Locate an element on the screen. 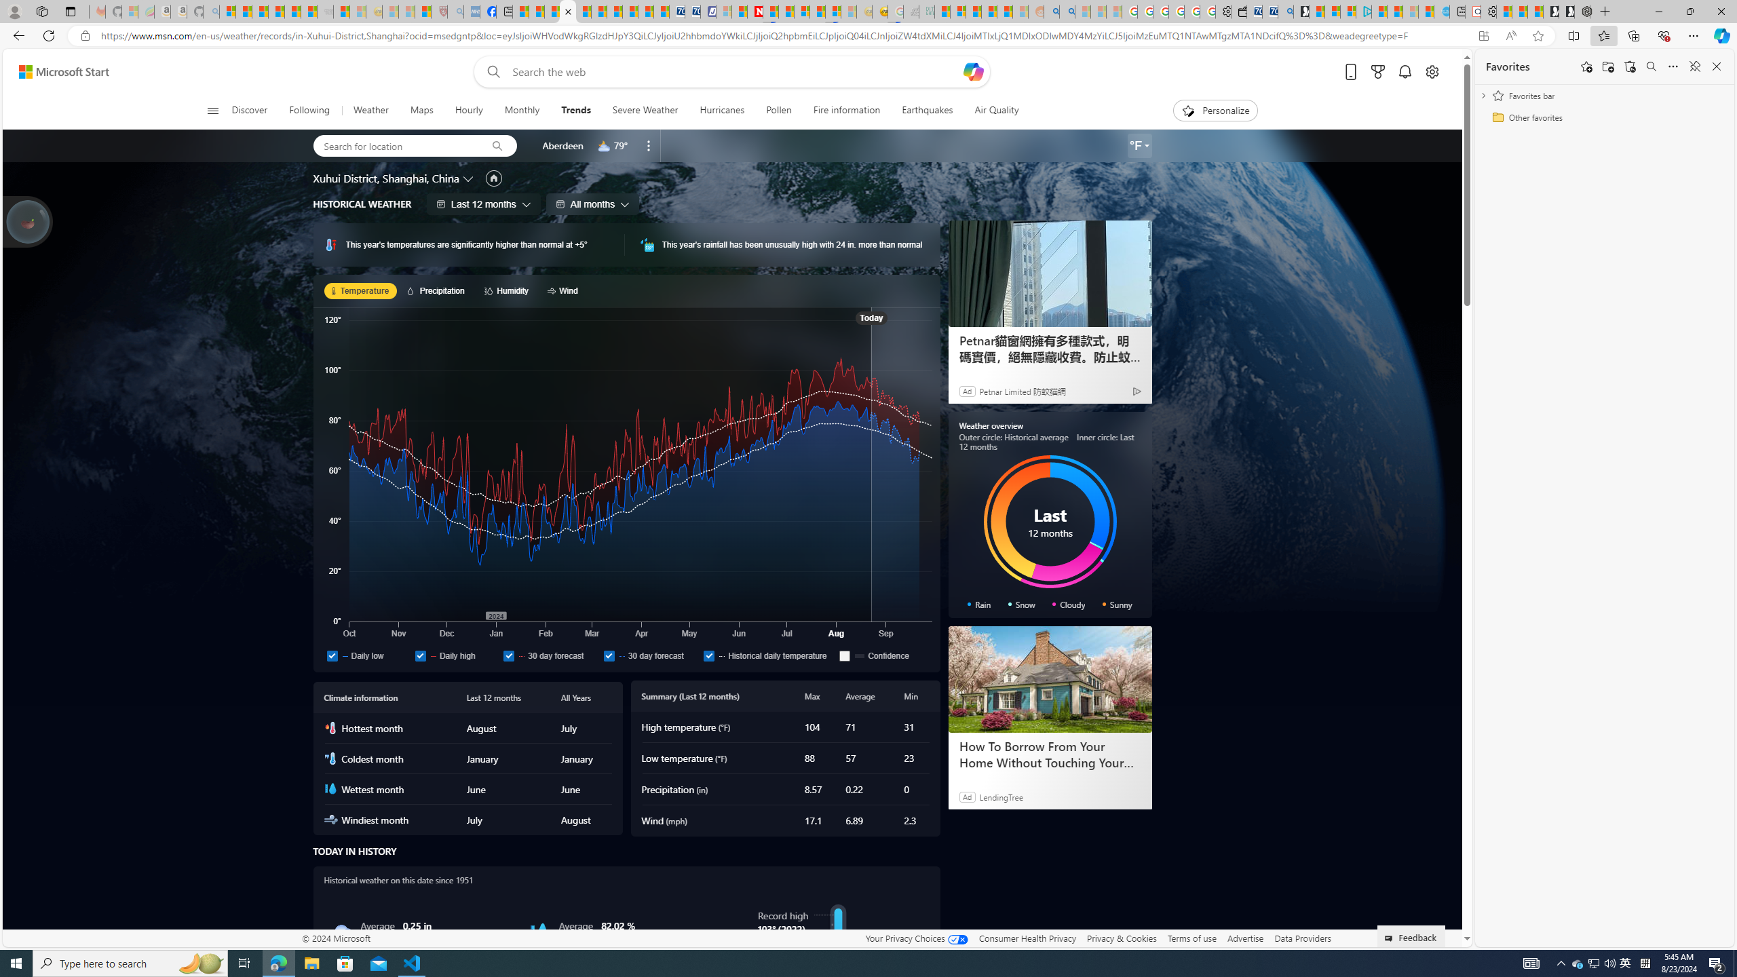 The image size is (1737, 977). Data Providers is located at coordinates (1303, 938).